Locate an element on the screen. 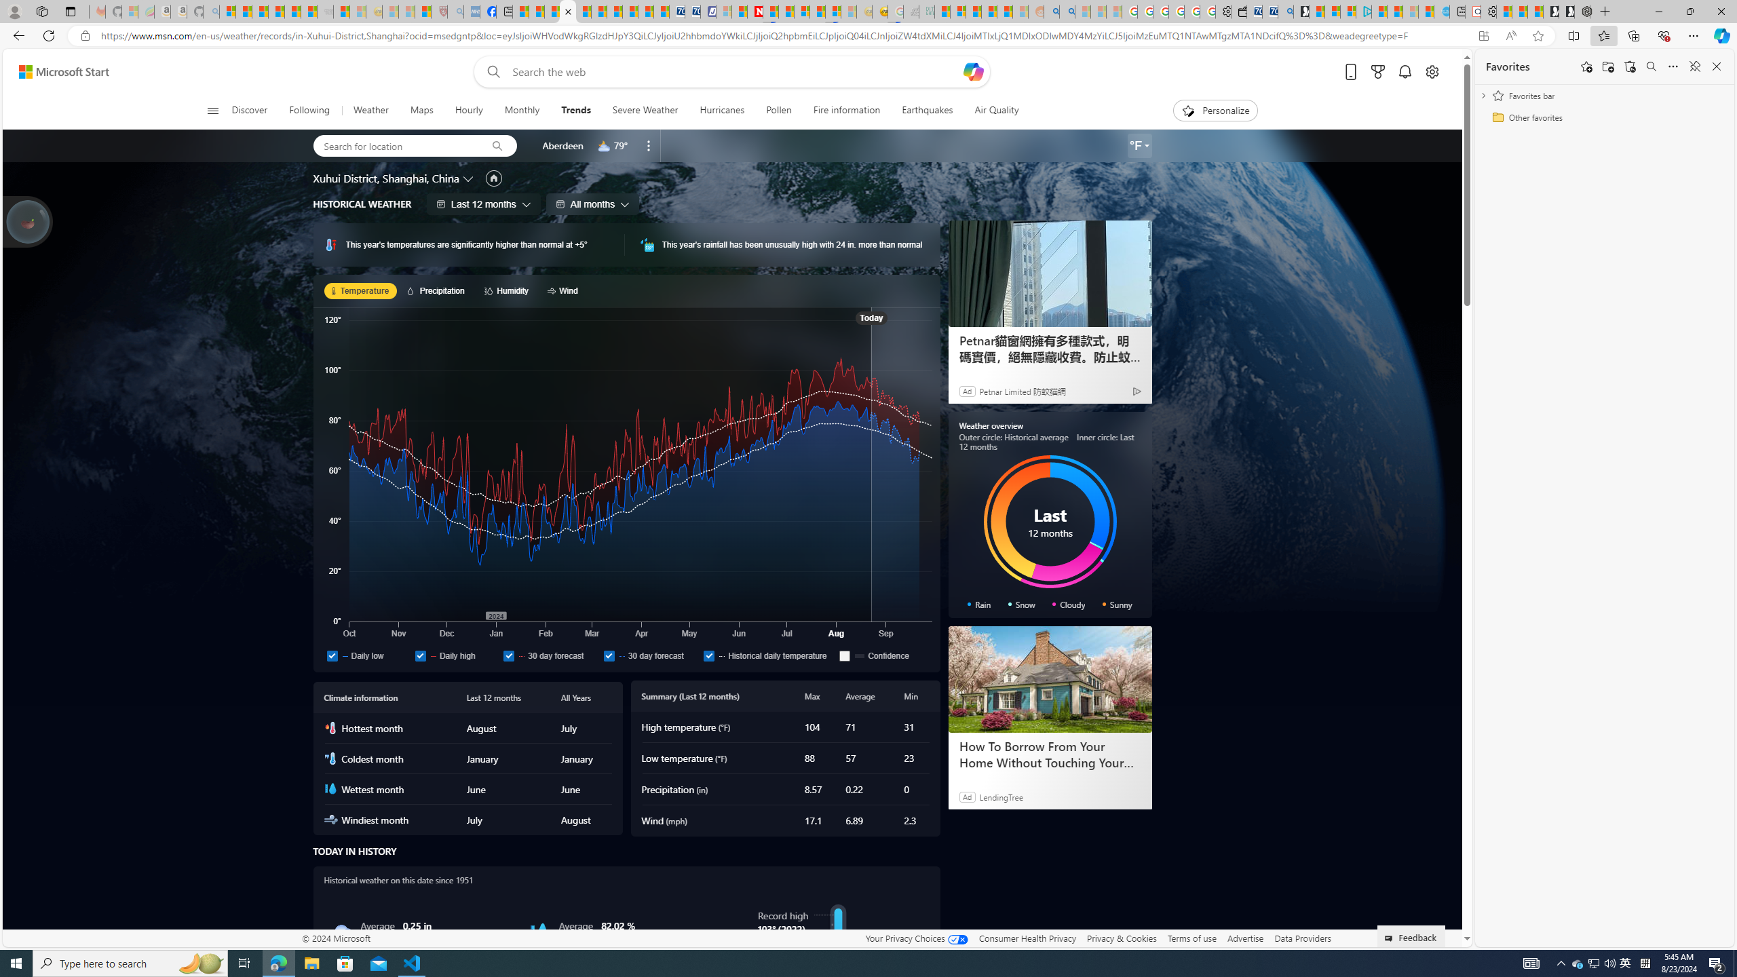 The image size is (1737, 977). Data Providers is located at coordinates (1303, 938).